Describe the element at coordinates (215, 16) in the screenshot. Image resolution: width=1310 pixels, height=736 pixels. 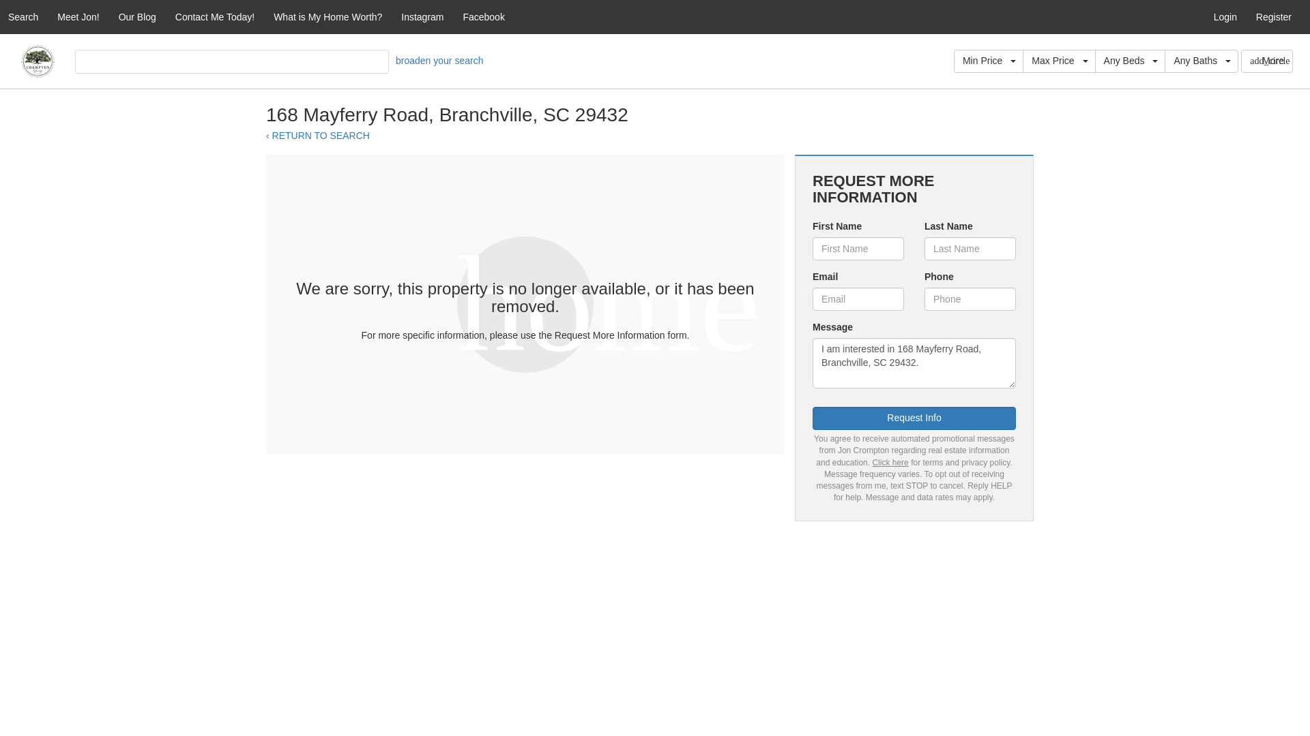
I see `Contact Me Today!` at that location.